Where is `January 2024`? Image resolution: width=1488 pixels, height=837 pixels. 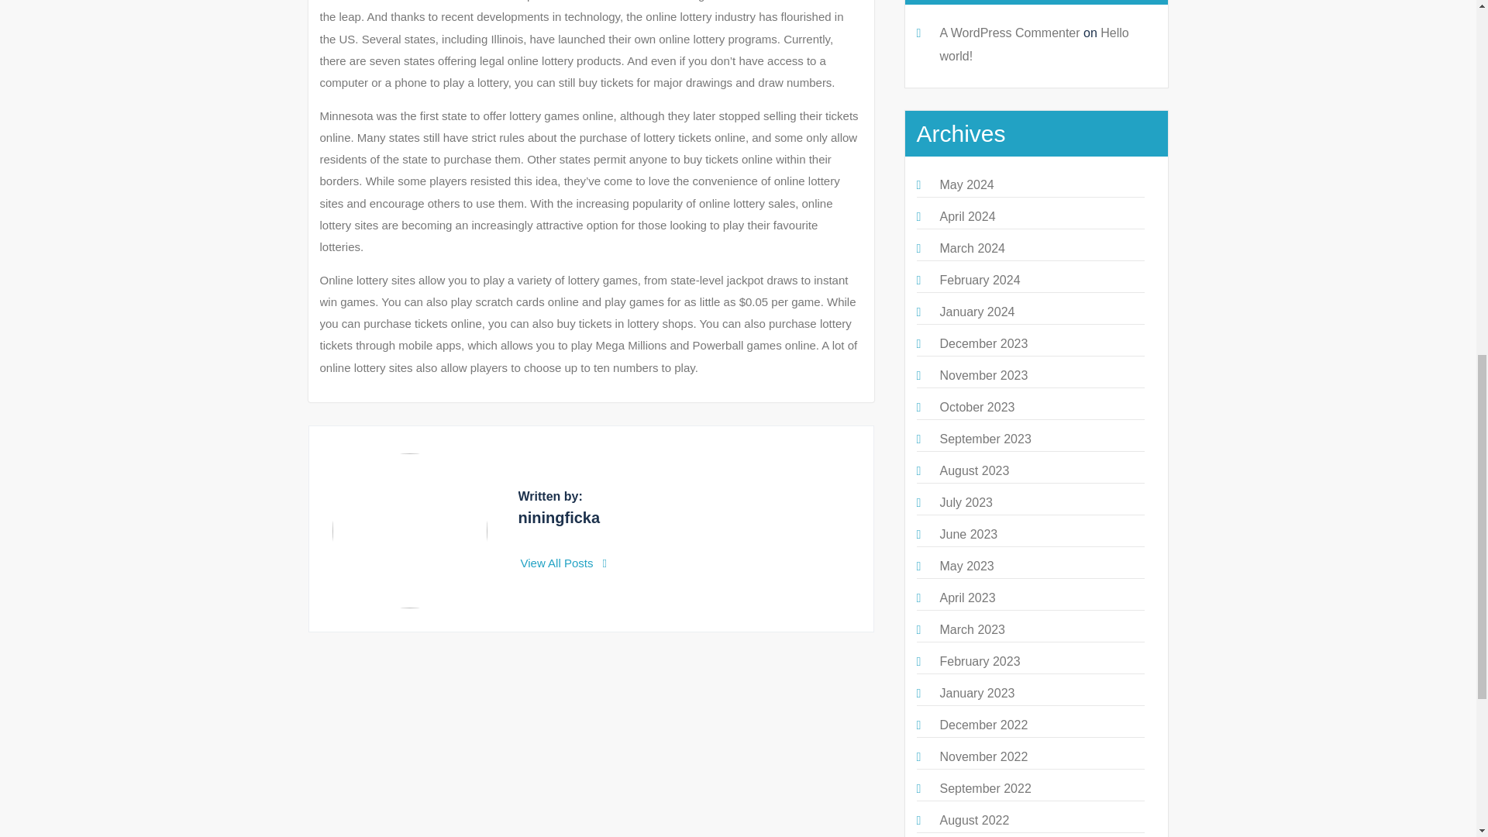
January 2024 is located at coordinates (976, 312).